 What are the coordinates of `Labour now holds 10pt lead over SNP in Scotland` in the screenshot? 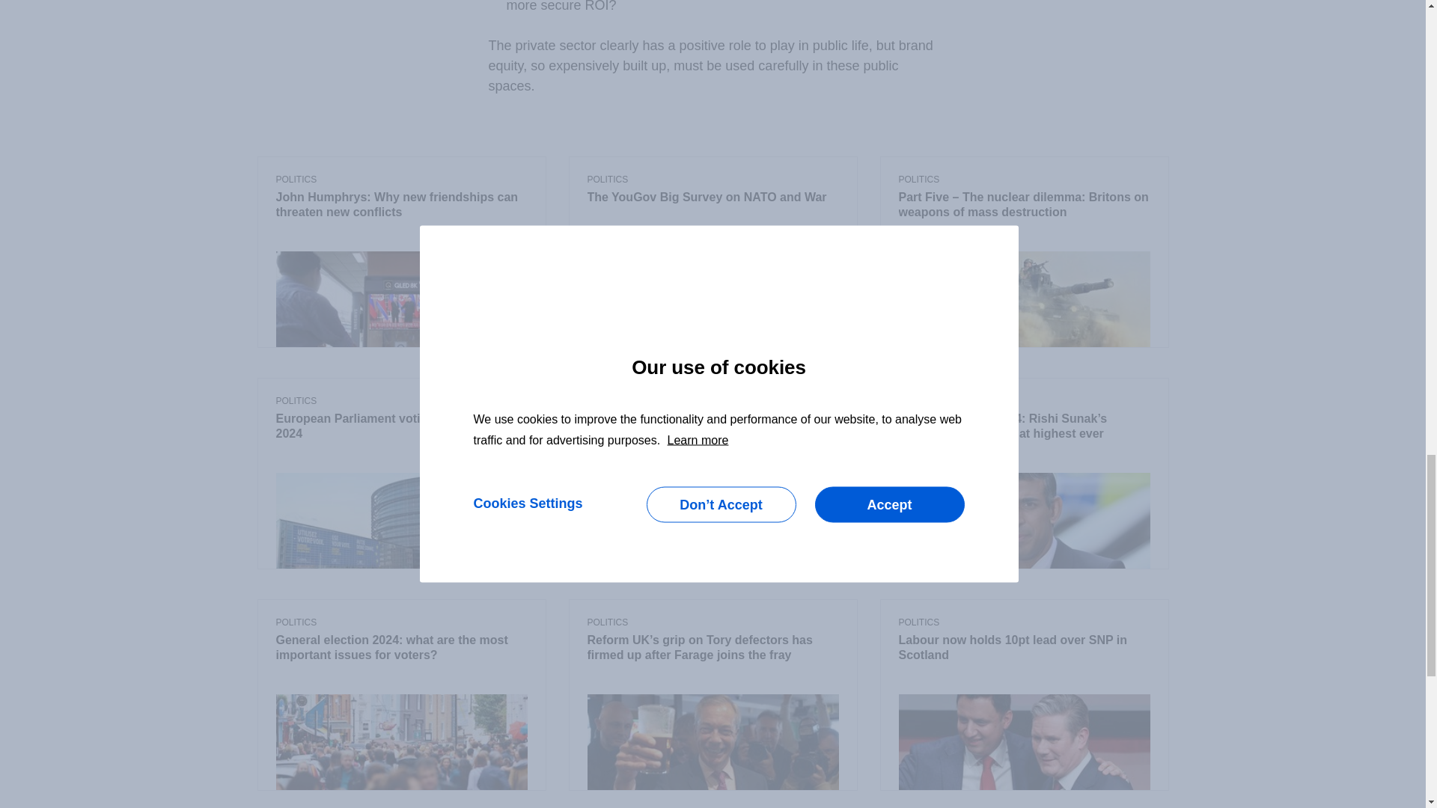 It's located at (1024, 648).